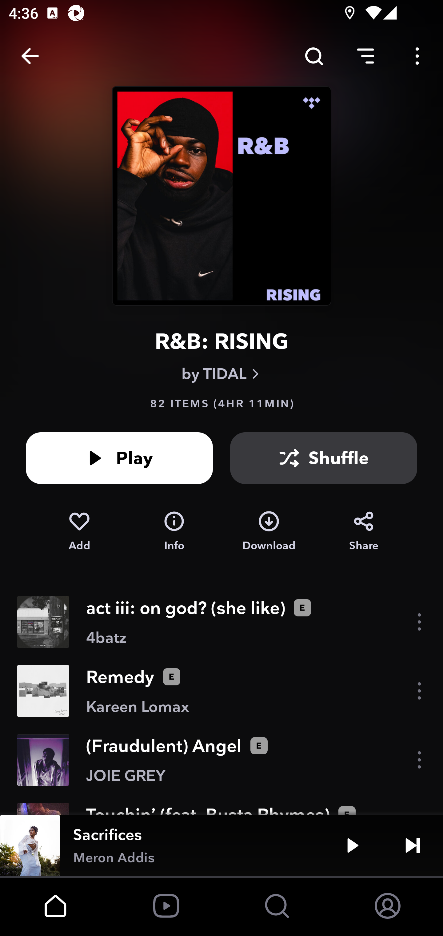  Describe the element at coordinates (119, 458) in the screenshot. I see `Play` at that location.